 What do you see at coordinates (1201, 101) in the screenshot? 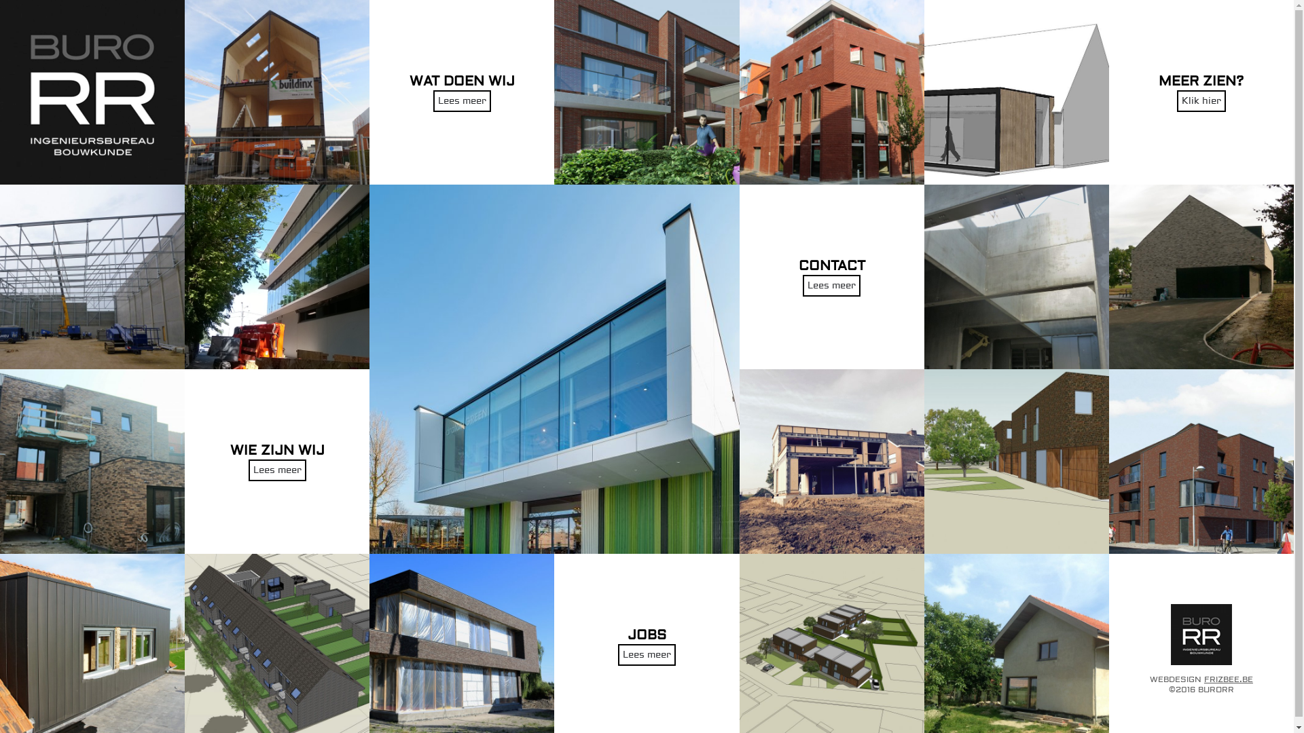
I see `Klik hier` at bounding box center [1201, 101].